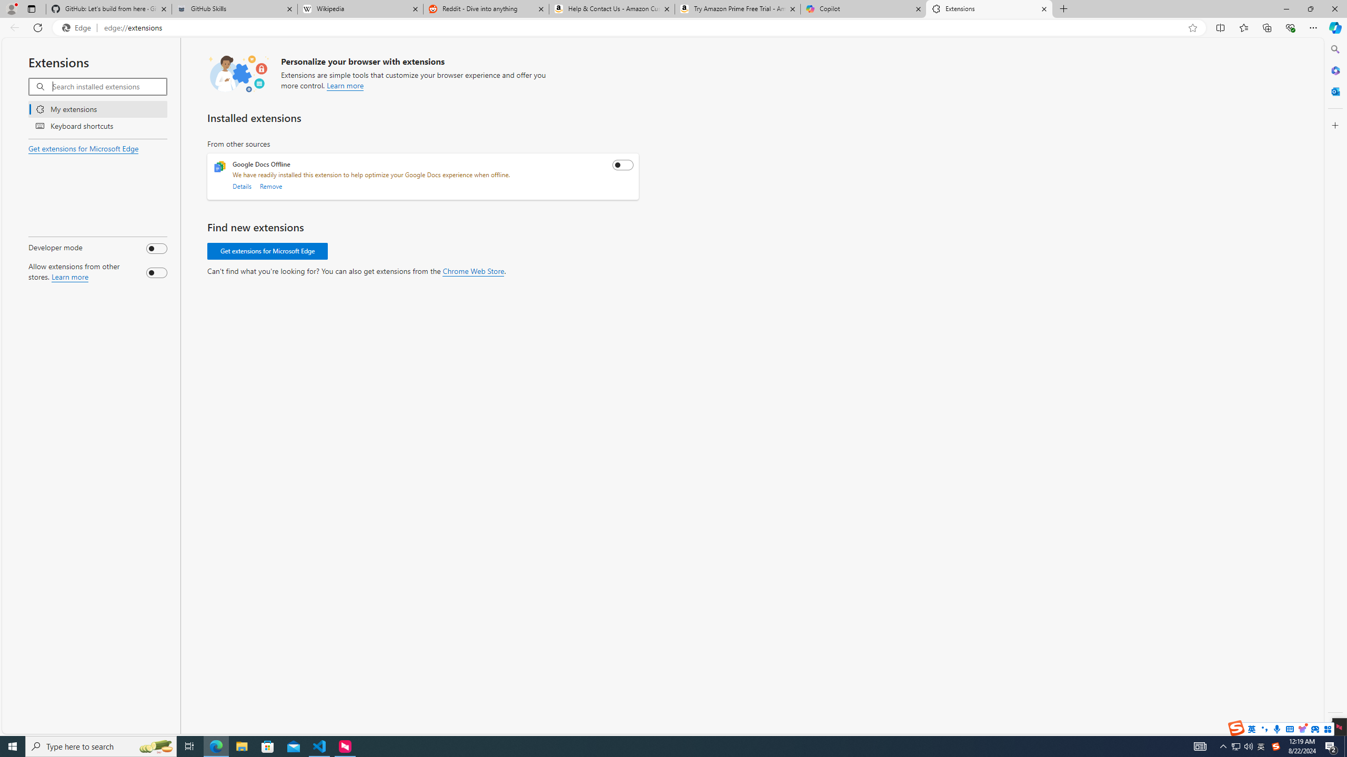 The width and height of the screenshot is (1347, 757). Describe the element at coordinates (423, 177) in the screenshot. I see `Google Docs Offlineundefined Extension off` at that location.